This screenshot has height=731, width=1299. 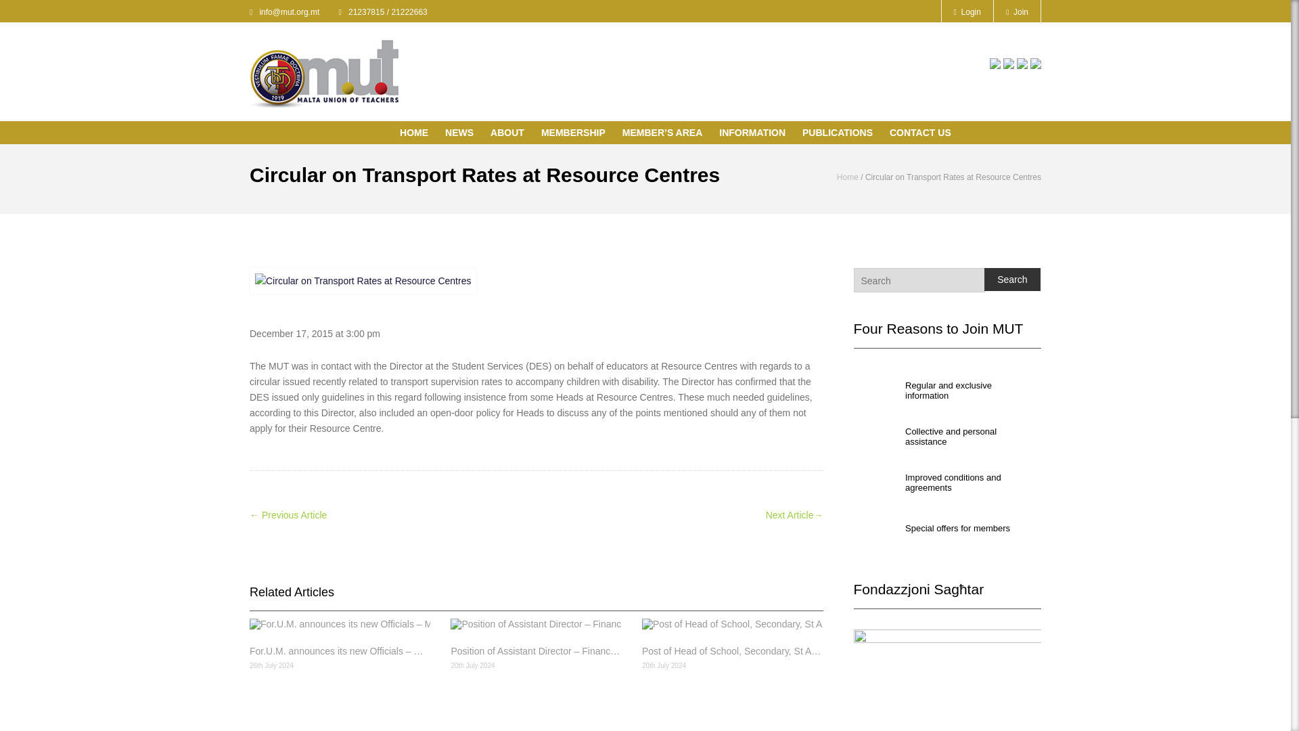 What do you see at coordinates (576, 134) in the screenshot?
I see `MEMBERSHIP` at bounding box center [576, 134].